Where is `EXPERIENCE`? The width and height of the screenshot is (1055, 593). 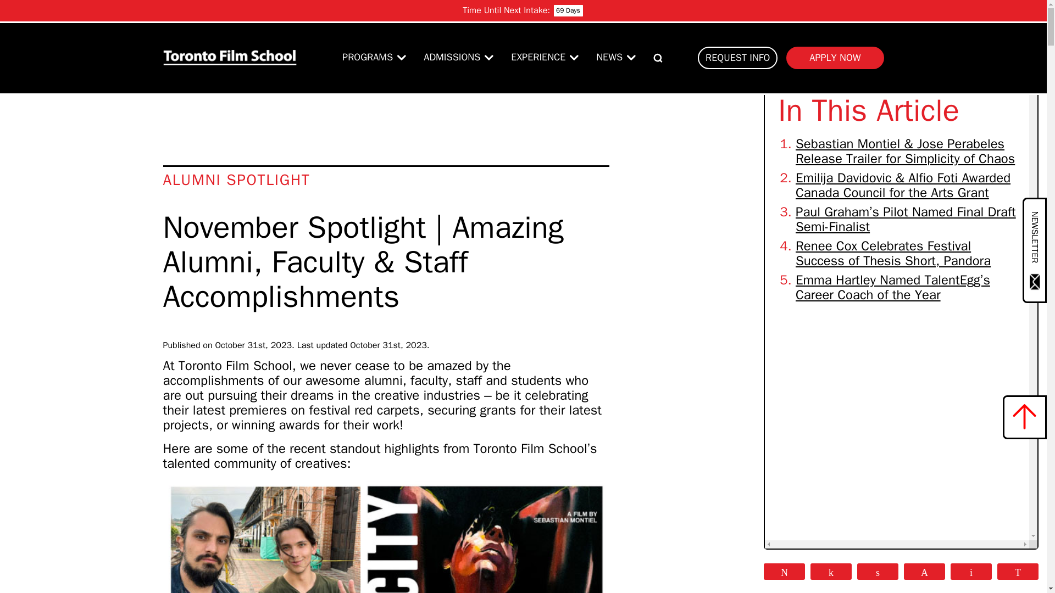
EXPERIENCE is located at coordinates (538, 57).